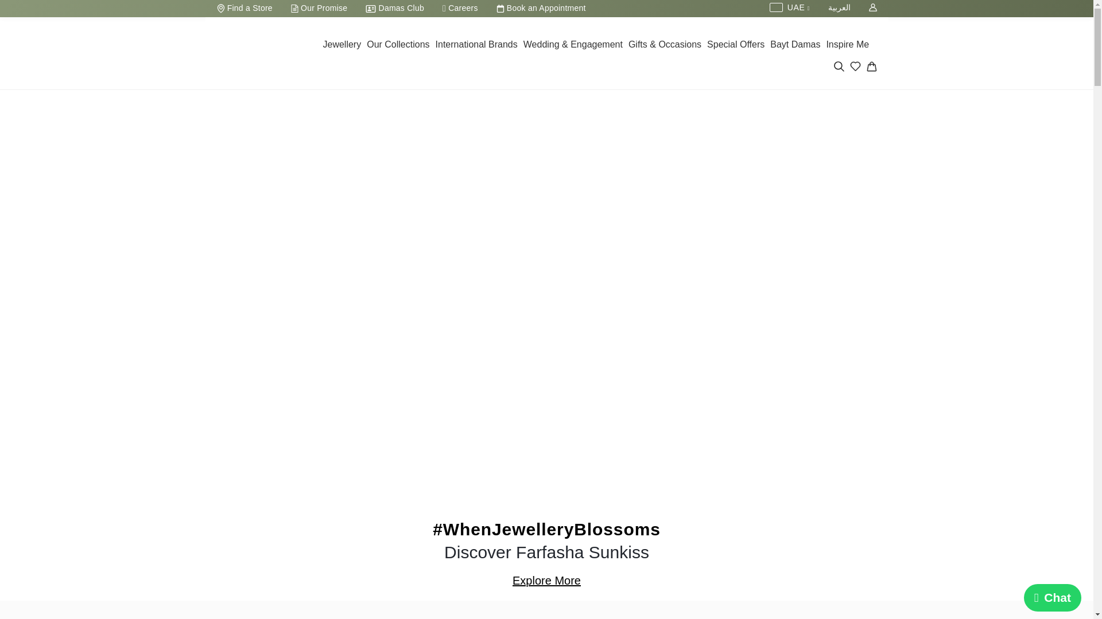 Image resolution: width=1102 pixels, height=619 pixels. I want to click on Careers, so click(460, 9).